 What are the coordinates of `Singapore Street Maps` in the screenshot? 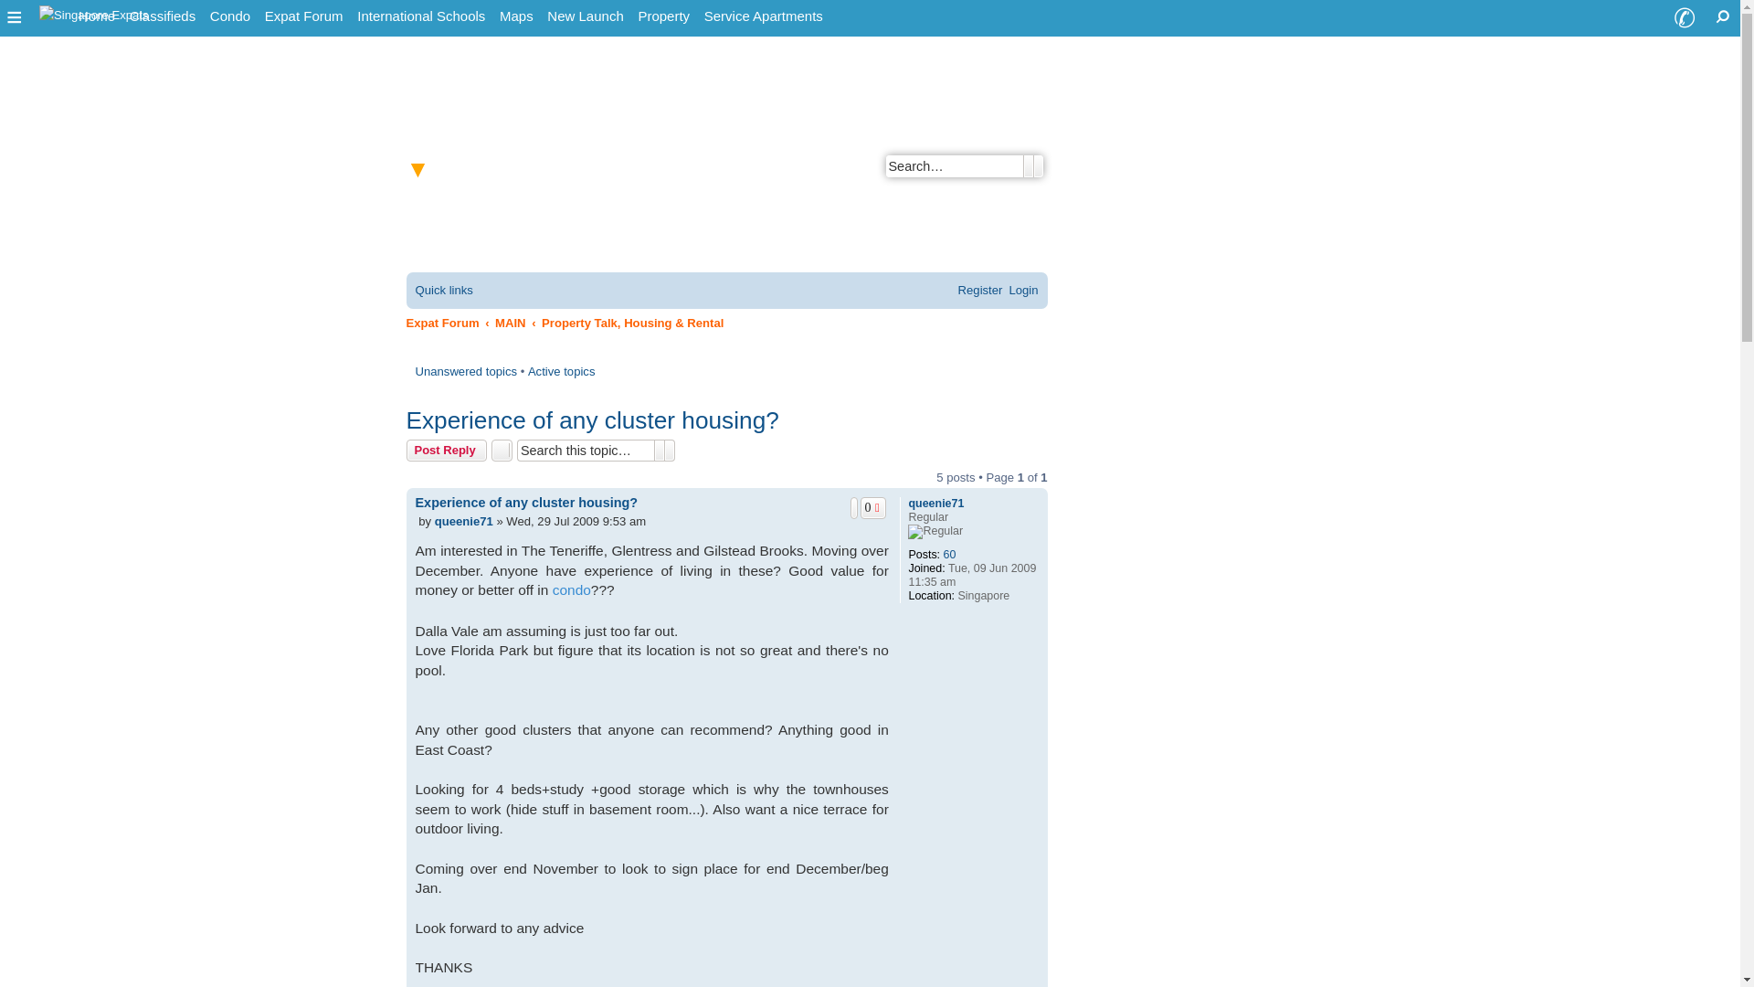 It's located at (516, 16).